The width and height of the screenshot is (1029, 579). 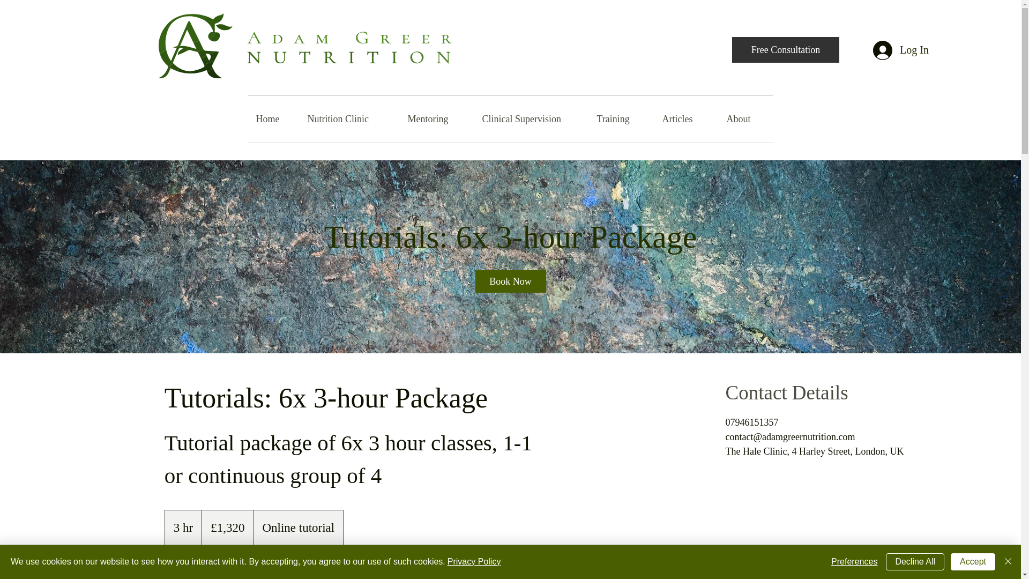 What do you see at coordinates (686, 119) in the screenshot?
I see `Articles` at bounding box center [686, 119].